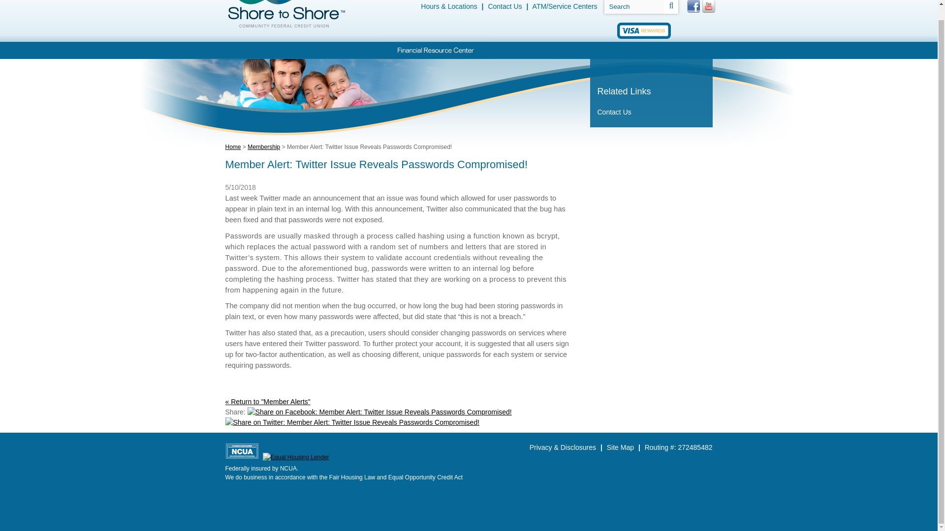 The image size is (945, 531). I want to click on National Credit Union Administration, so click(242, 451).